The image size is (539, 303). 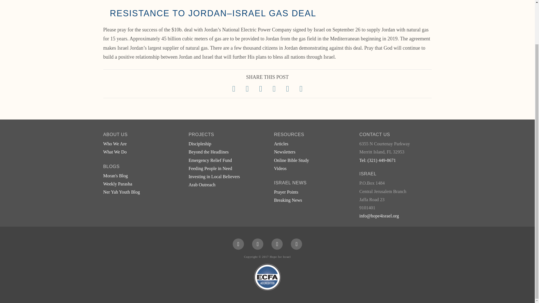 What do you see at coordinates (296, 244) in the screenshot?
I see `Instagram` at bounding box center [296, 244].